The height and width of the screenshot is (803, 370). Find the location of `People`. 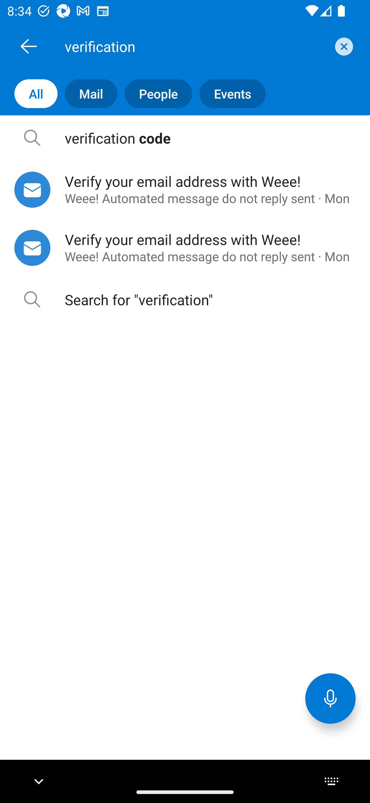

People is located at coordinates (155, 94).